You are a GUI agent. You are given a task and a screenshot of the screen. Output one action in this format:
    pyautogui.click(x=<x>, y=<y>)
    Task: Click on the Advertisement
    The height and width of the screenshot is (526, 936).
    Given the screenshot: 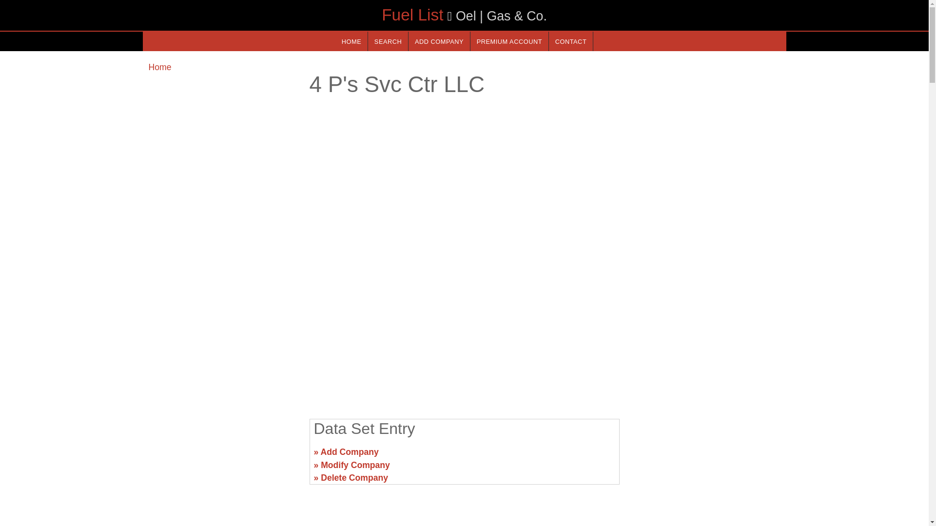 What is the action you would take?
    pyautogui.click(x=464, y=335)
    